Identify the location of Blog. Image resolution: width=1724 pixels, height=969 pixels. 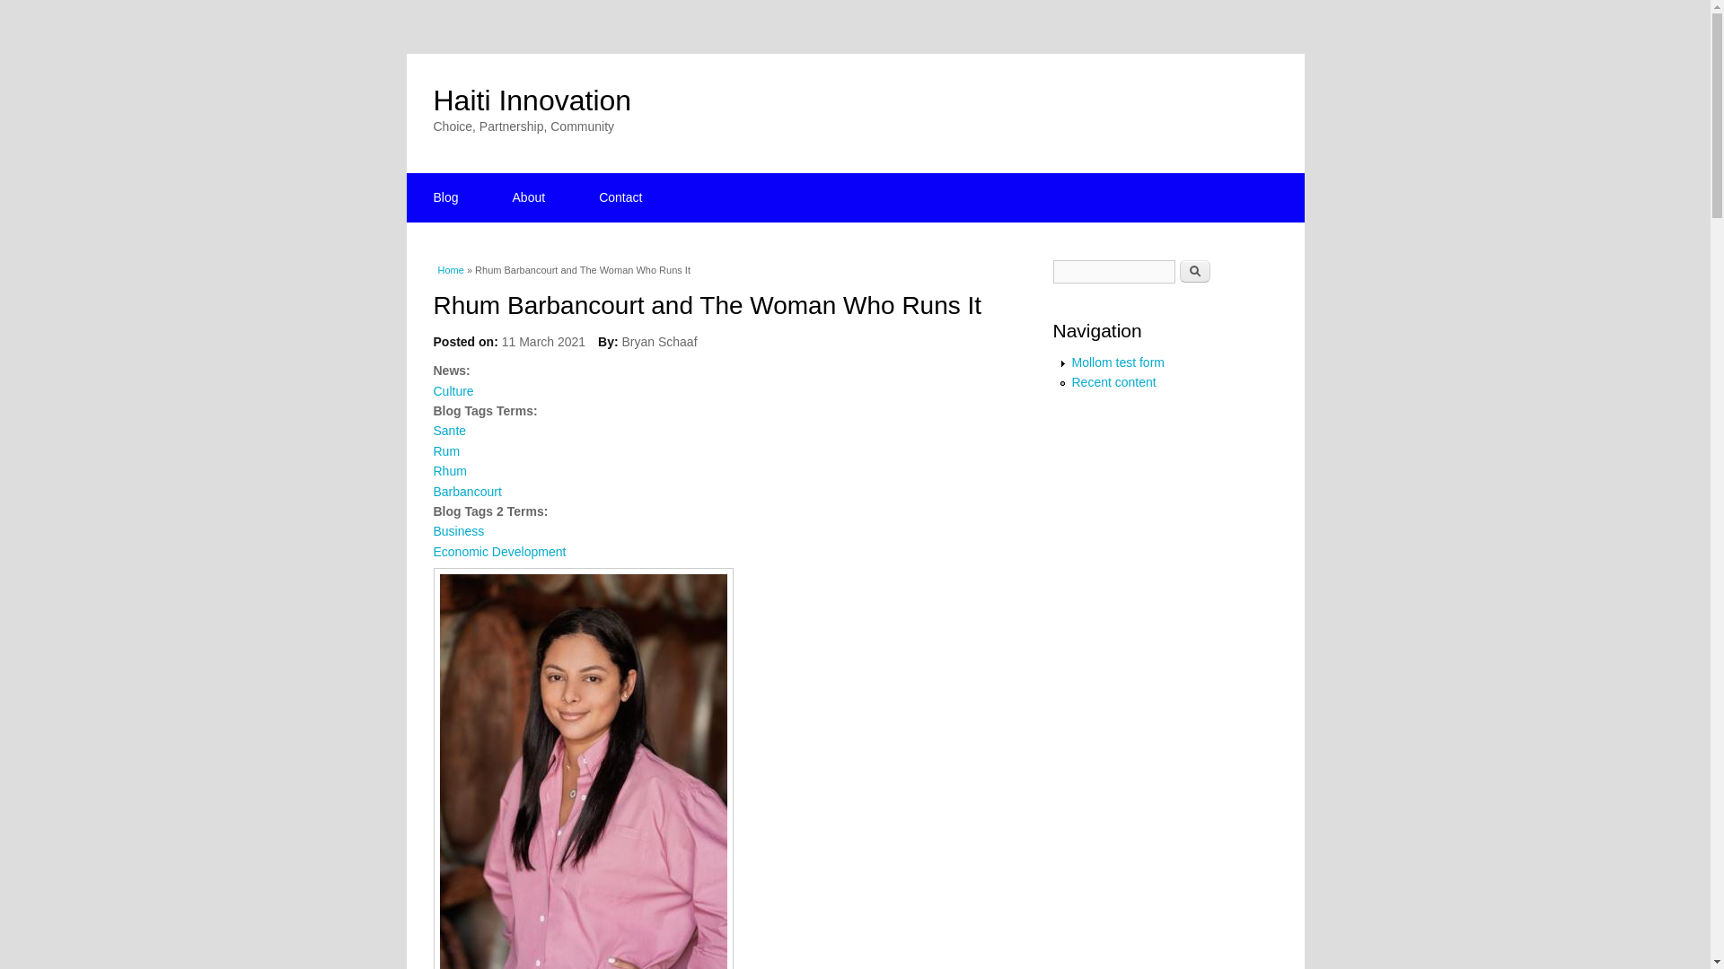
(444, 197).